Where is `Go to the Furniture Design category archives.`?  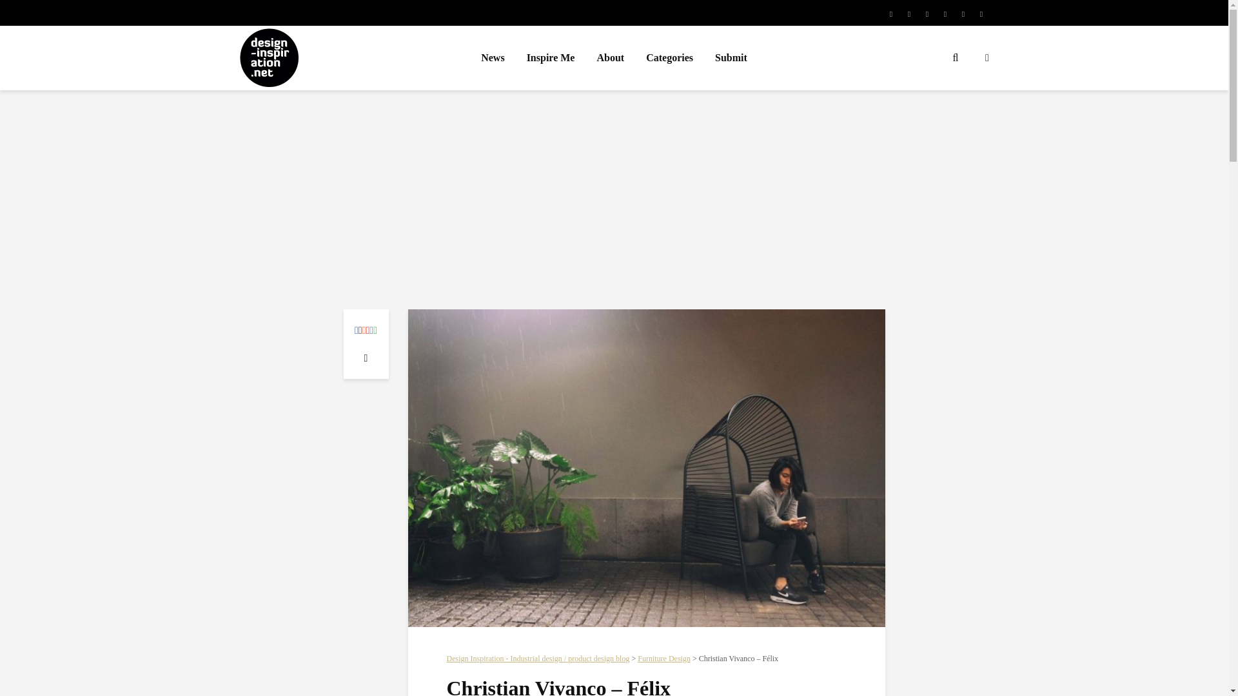
Go to the Furniture Design category archives. is located at coordinates (664, 659).